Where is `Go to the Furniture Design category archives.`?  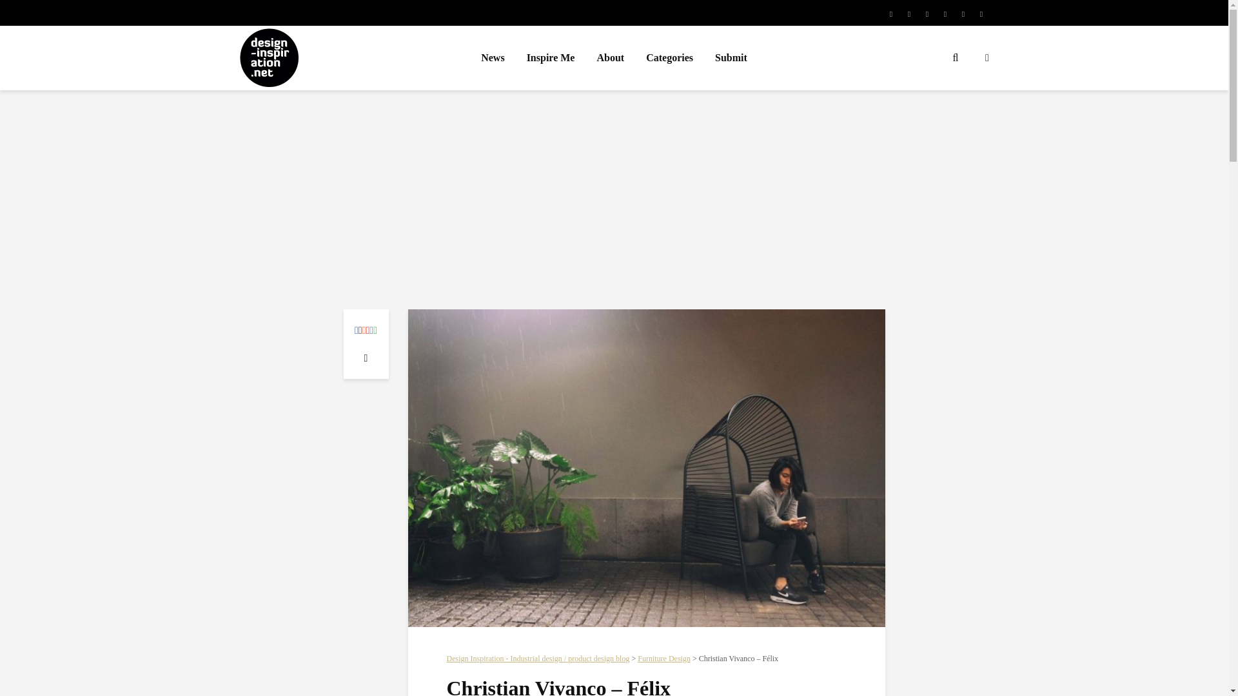
Go to the Furniture Design category archives. is located at coordinates (664, 659).